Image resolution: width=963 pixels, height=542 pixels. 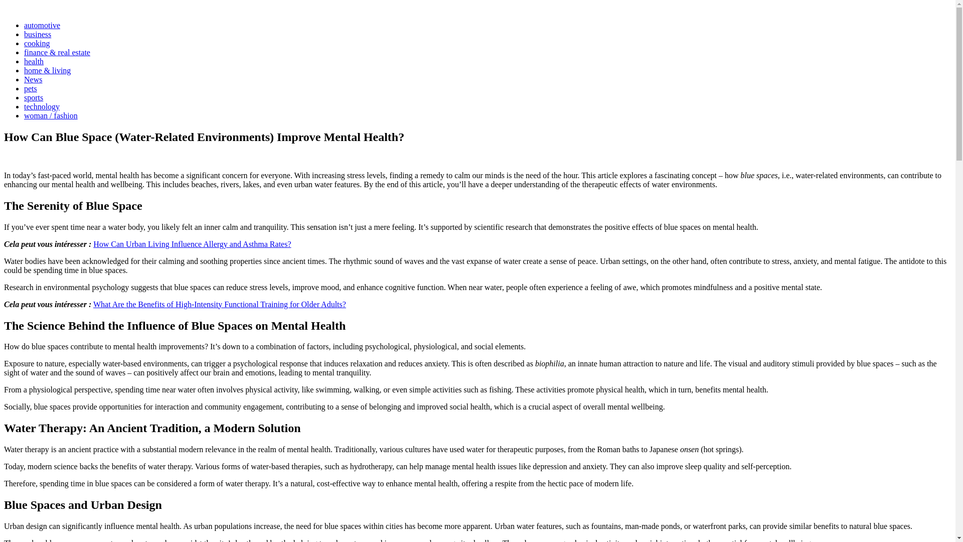 I want to click on business, so click(x=37, y=34).